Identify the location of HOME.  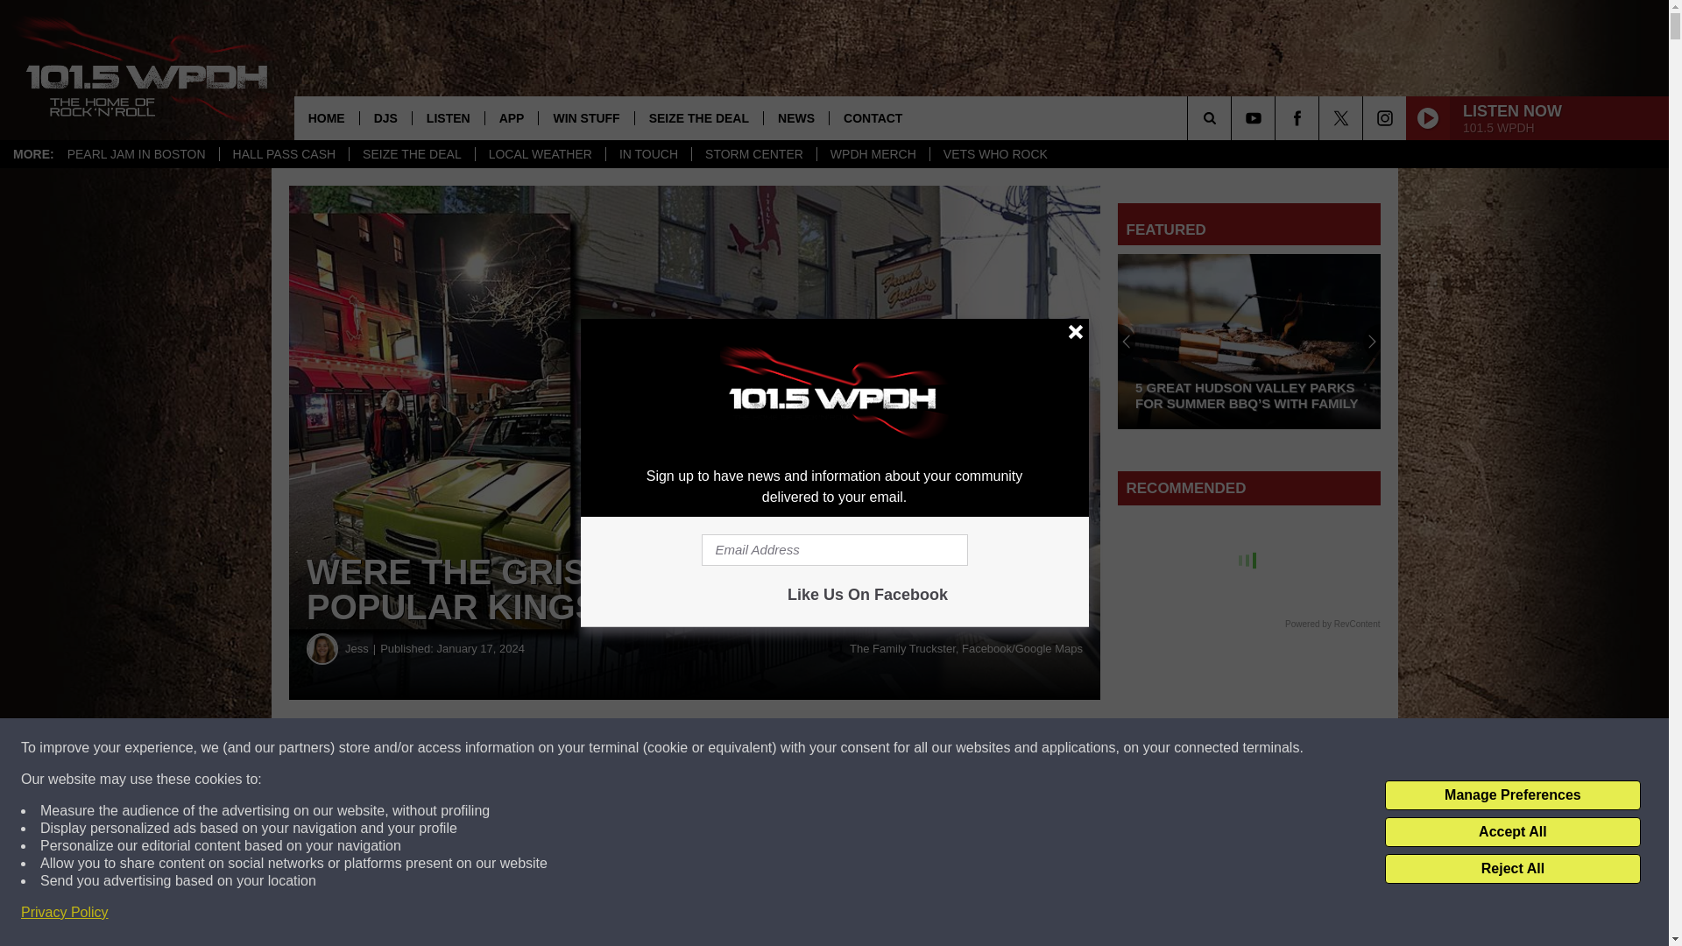
(327, 117).